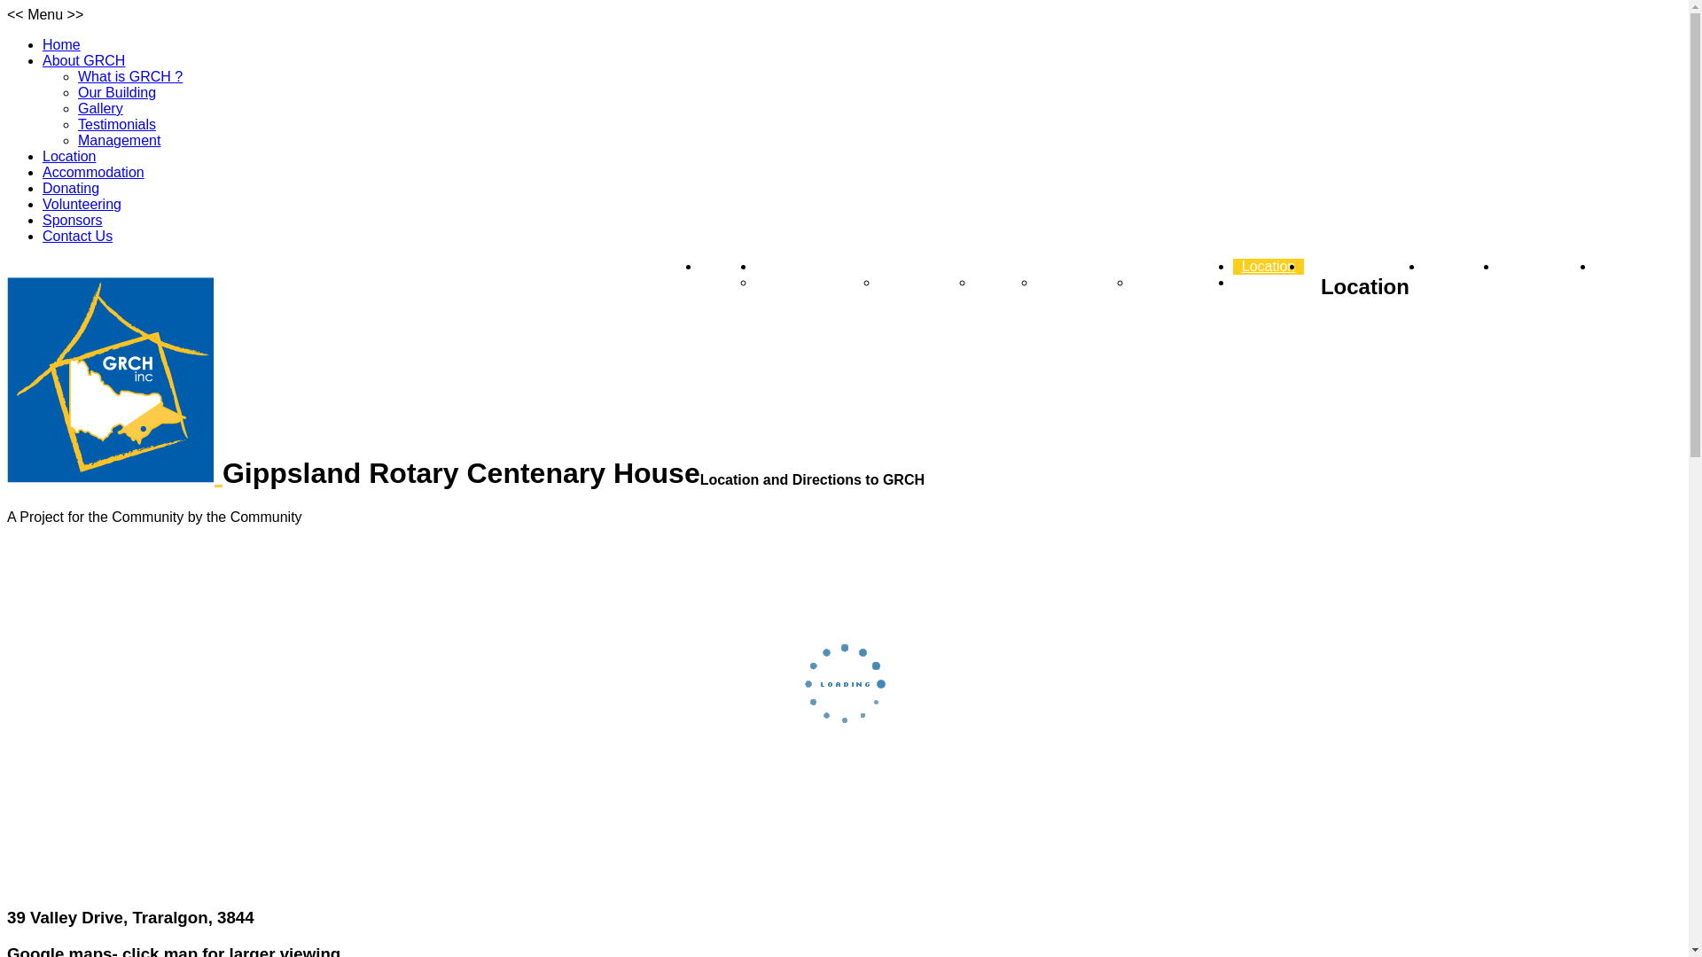 The height and width of the screenshot is (957, 1702). I want to click on Contact Us, so click(78, 236).